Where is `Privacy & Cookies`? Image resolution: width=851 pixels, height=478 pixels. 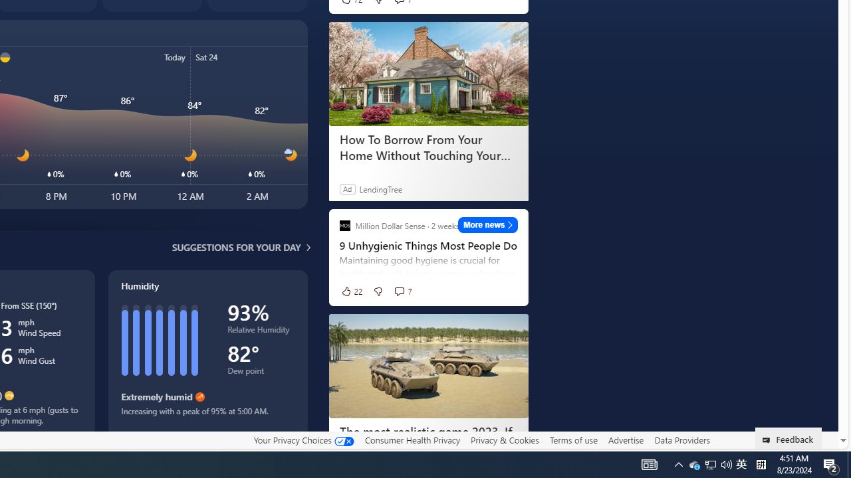 Privacy & Cookies is located at coordinates (505, 440).